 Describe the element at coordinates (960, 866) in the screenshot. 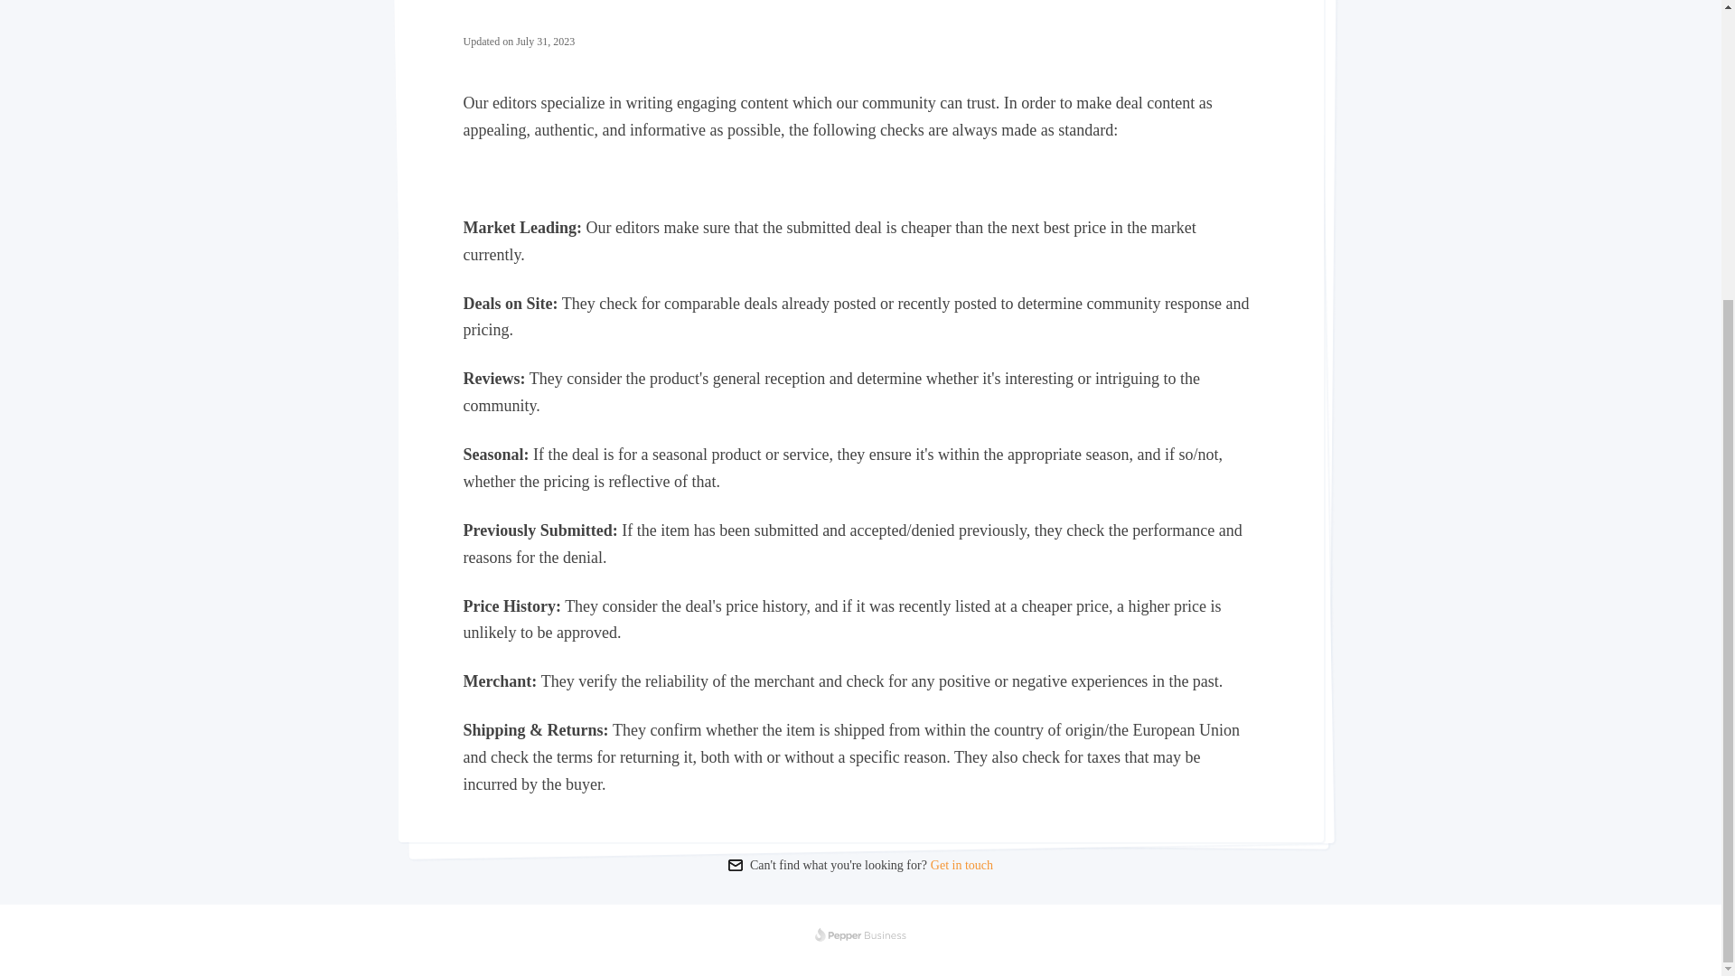

I see `Get in touch` at that location.